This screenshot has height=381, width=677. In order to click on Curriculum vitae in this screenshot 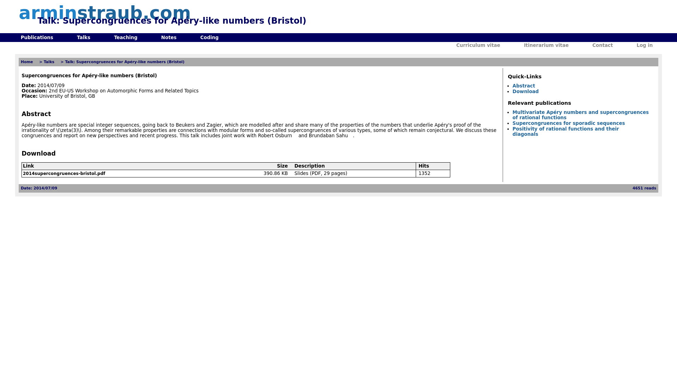, I will do `click(481, 45)`.